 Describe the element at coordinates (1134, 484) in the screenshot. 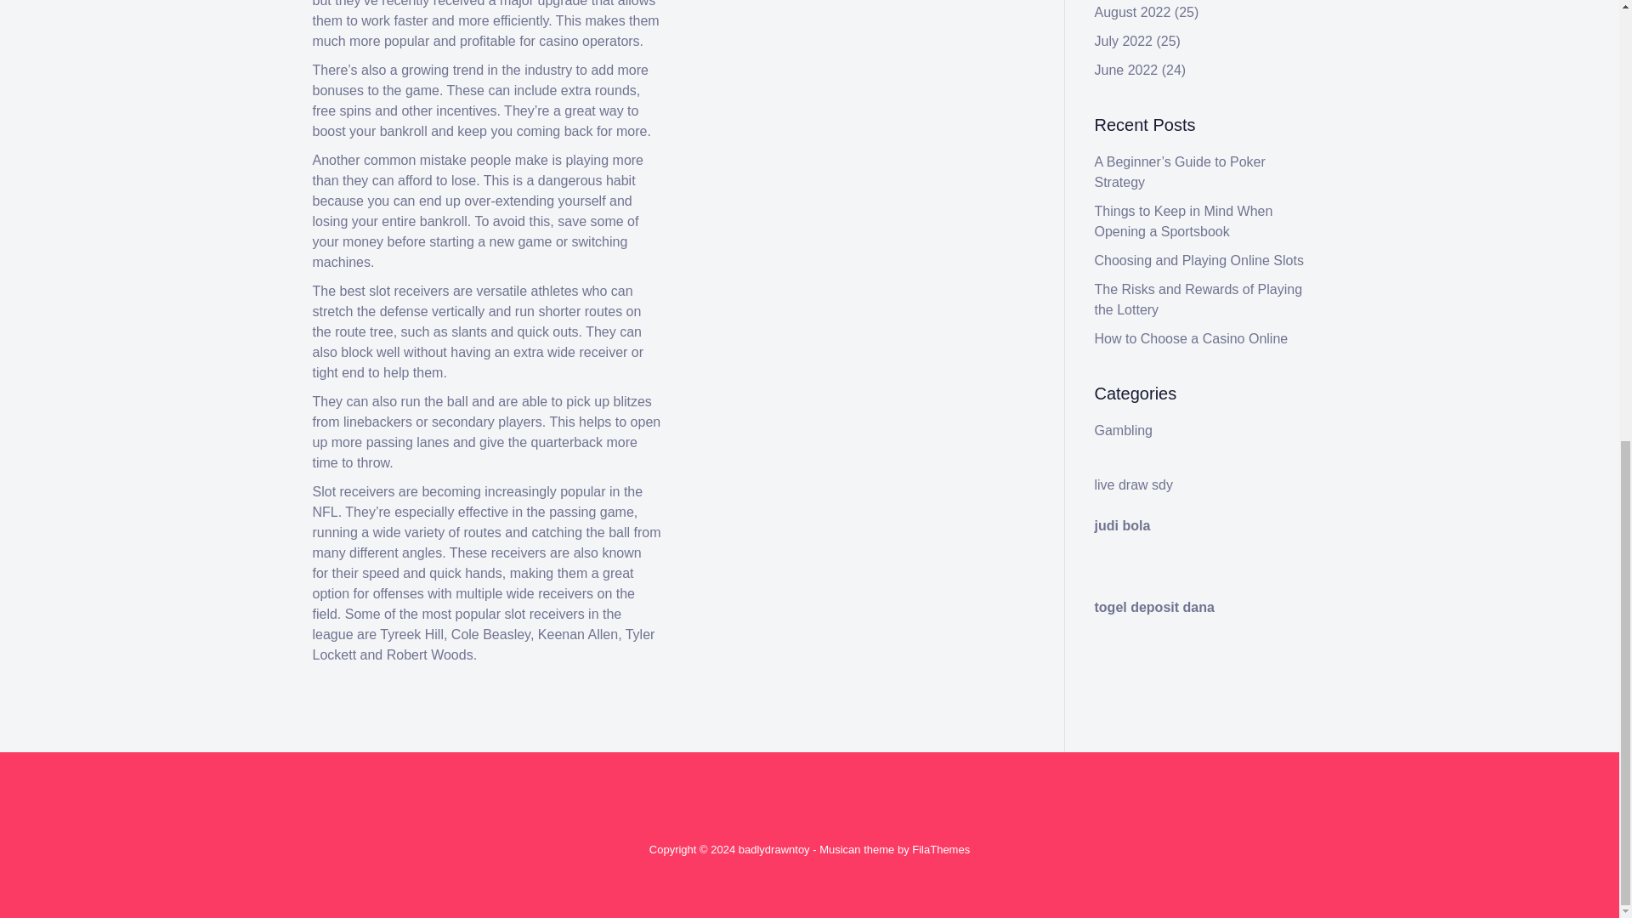

I see `live draw sdy` at that location.